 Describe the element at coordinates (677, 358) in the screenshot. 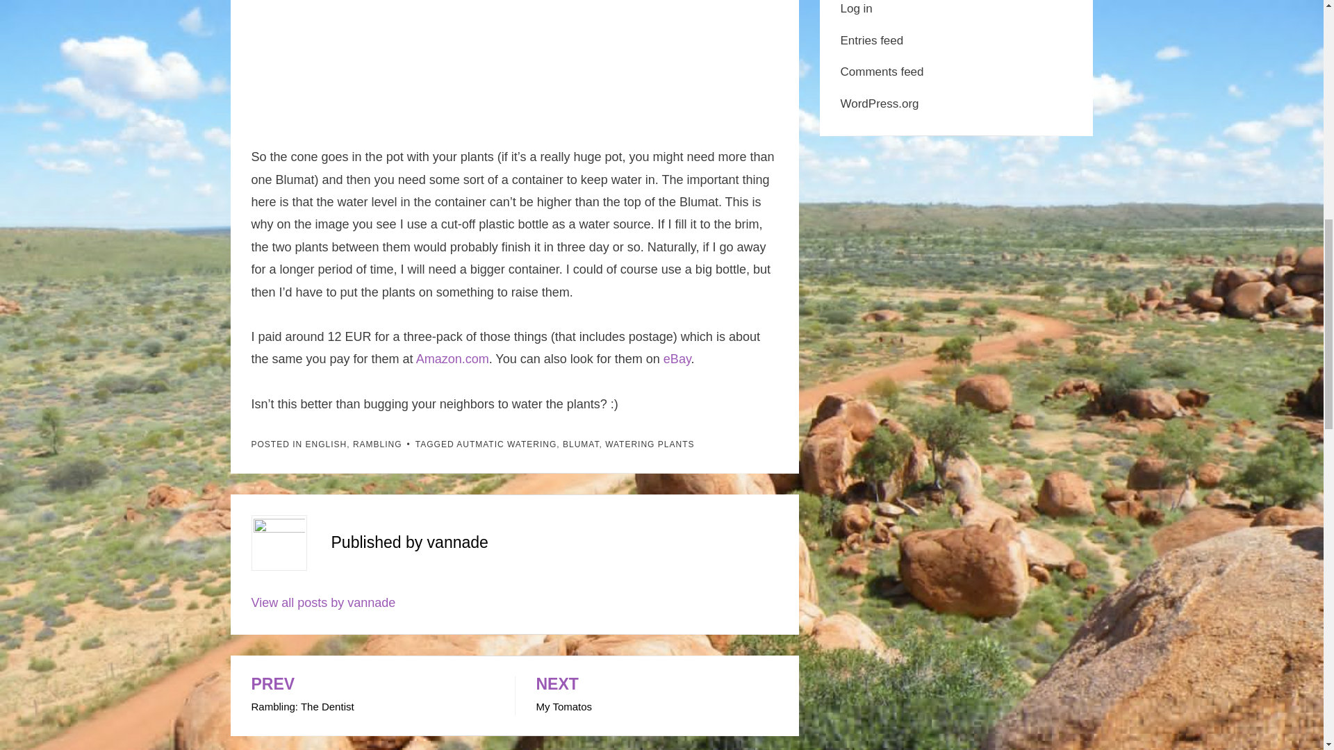

I see `eBay` at that location.